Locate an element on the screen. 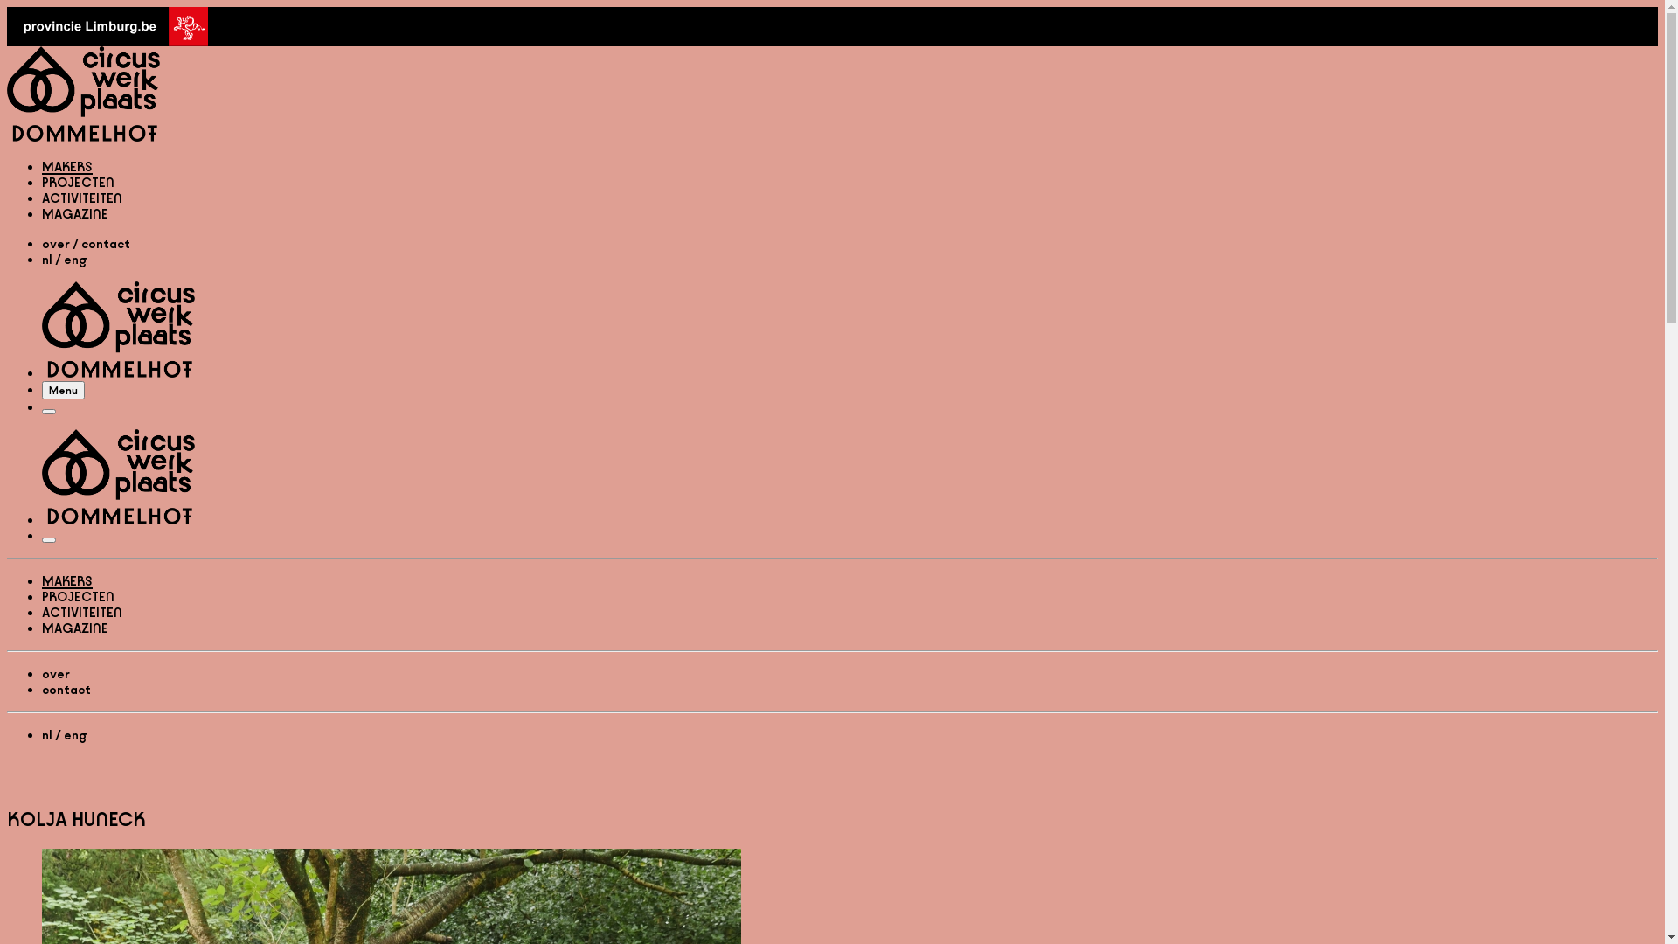 This screenshot has width=1678, height=944. MAGAZINE is located at coordinates (75, 213).